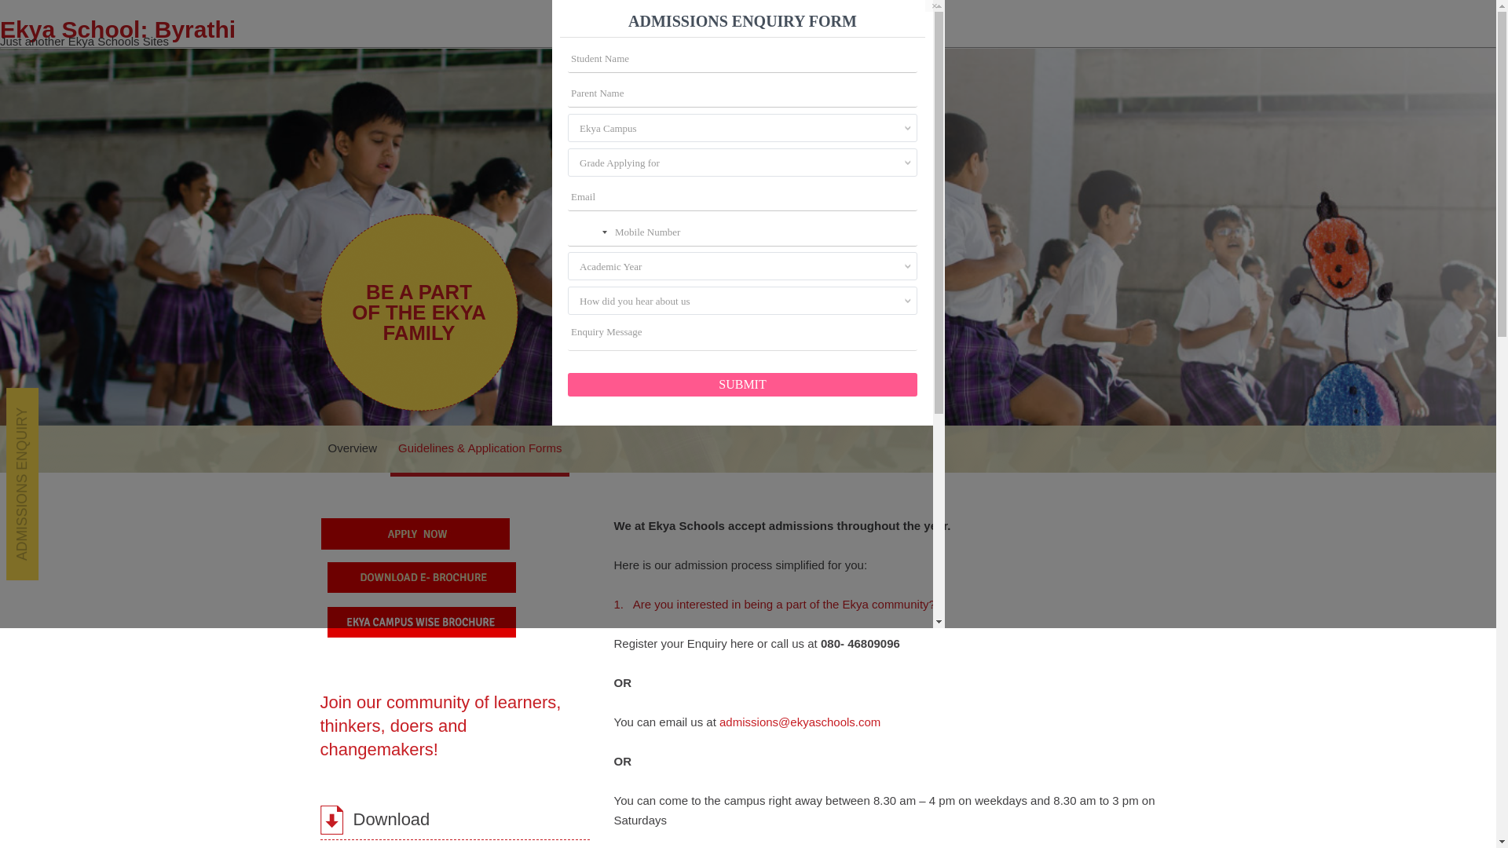  What do you see at coordinates (118, 29) in the screenshot?
I see `Ekya School: Byrathi` at bounding box center [118, 29].